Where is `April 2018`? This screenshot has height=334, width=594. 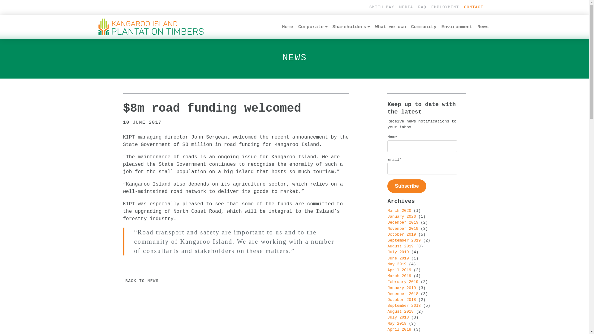 April 2018 is located at coordinates (399, 330).